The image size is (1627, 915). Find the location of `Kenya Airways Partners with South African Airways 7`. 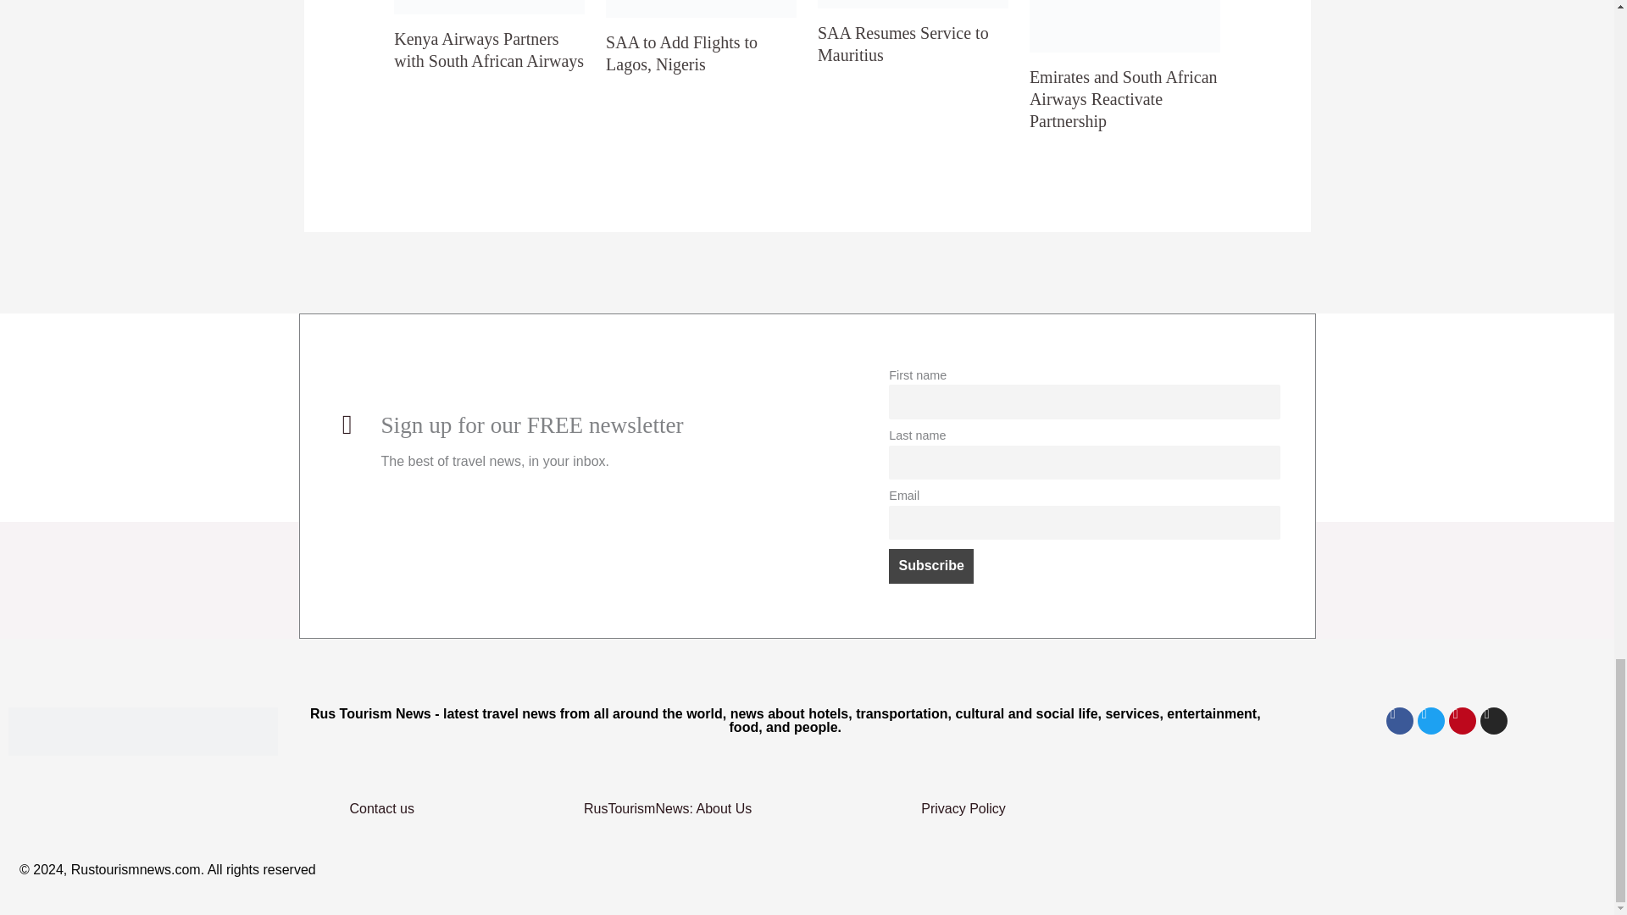

Kenya Airways Partners with South African Airways 7 is located at coordinates (488, 7).